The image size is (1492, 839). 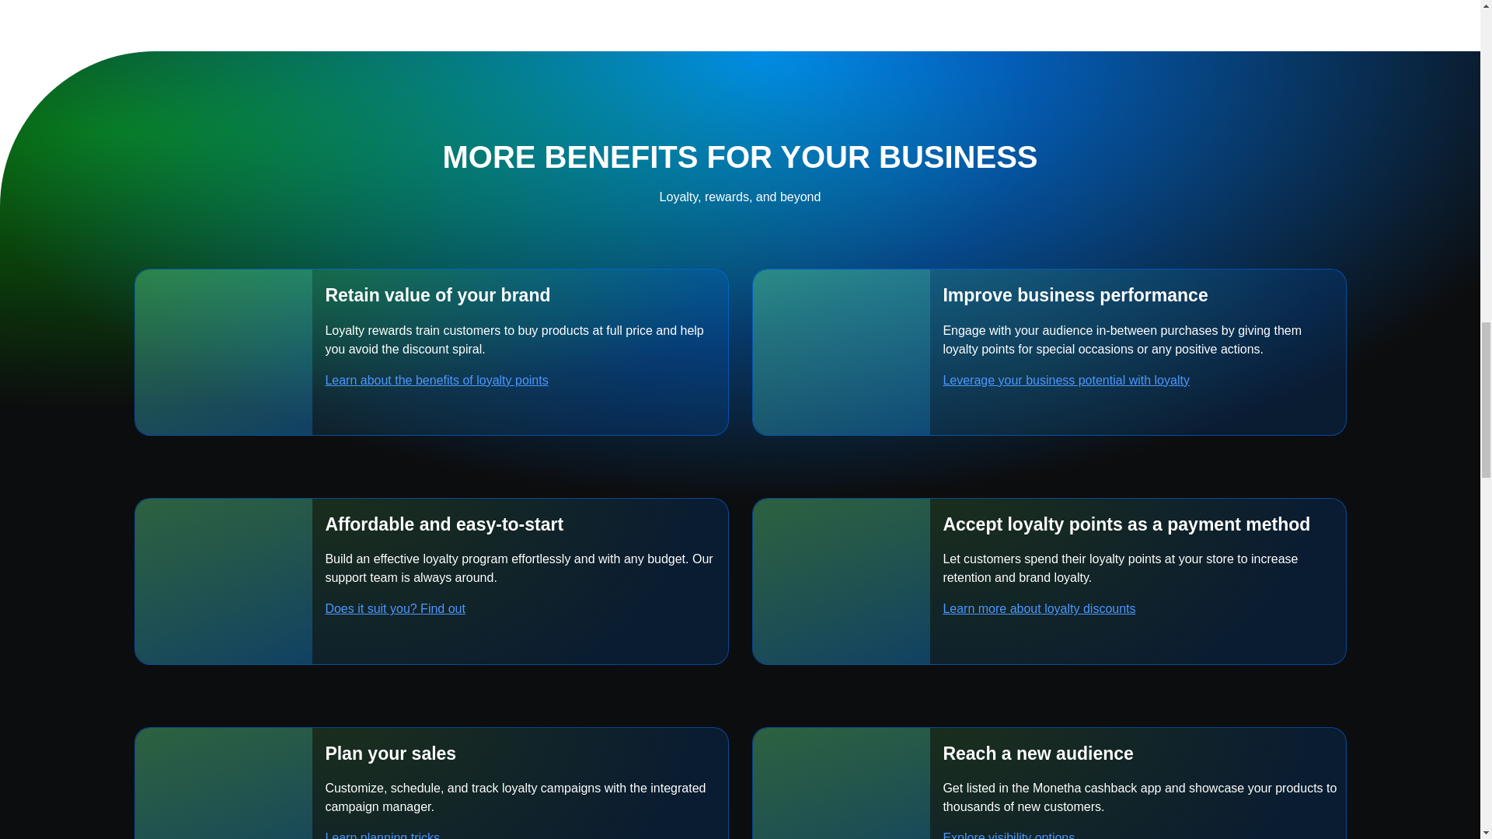 What do you see at coordinates (453, 379) in the screenshot?
I see `Learn about the benefits of loyalty points` at bounding box center [453, 379].